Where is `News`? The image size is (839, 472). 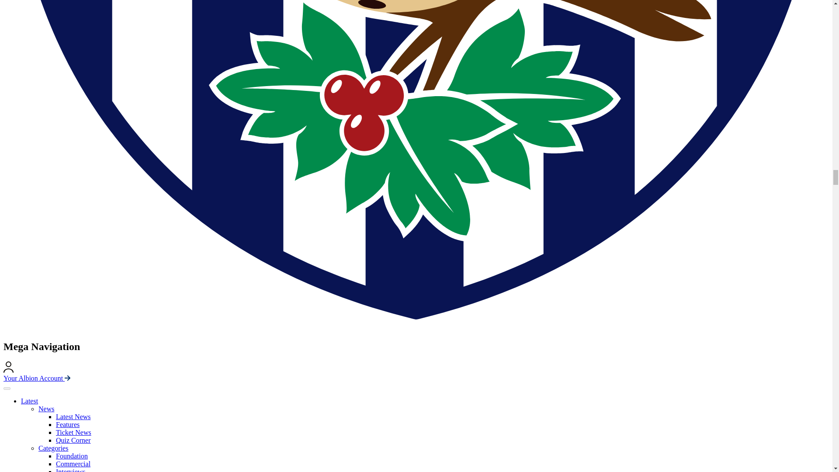
News is located at coordinates (46, 408).